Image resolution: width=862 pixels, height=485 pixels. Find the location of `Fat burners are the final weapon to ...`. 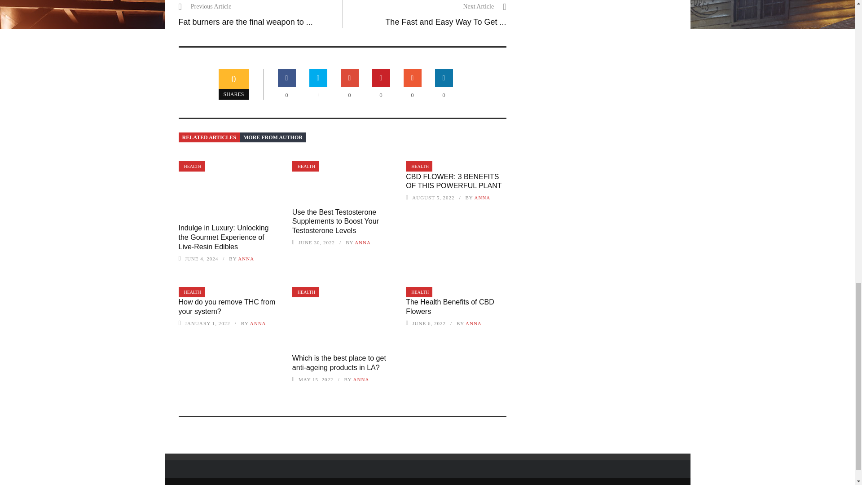

Fat burners are the final weapon to ... is located at coordinates (245, 22).